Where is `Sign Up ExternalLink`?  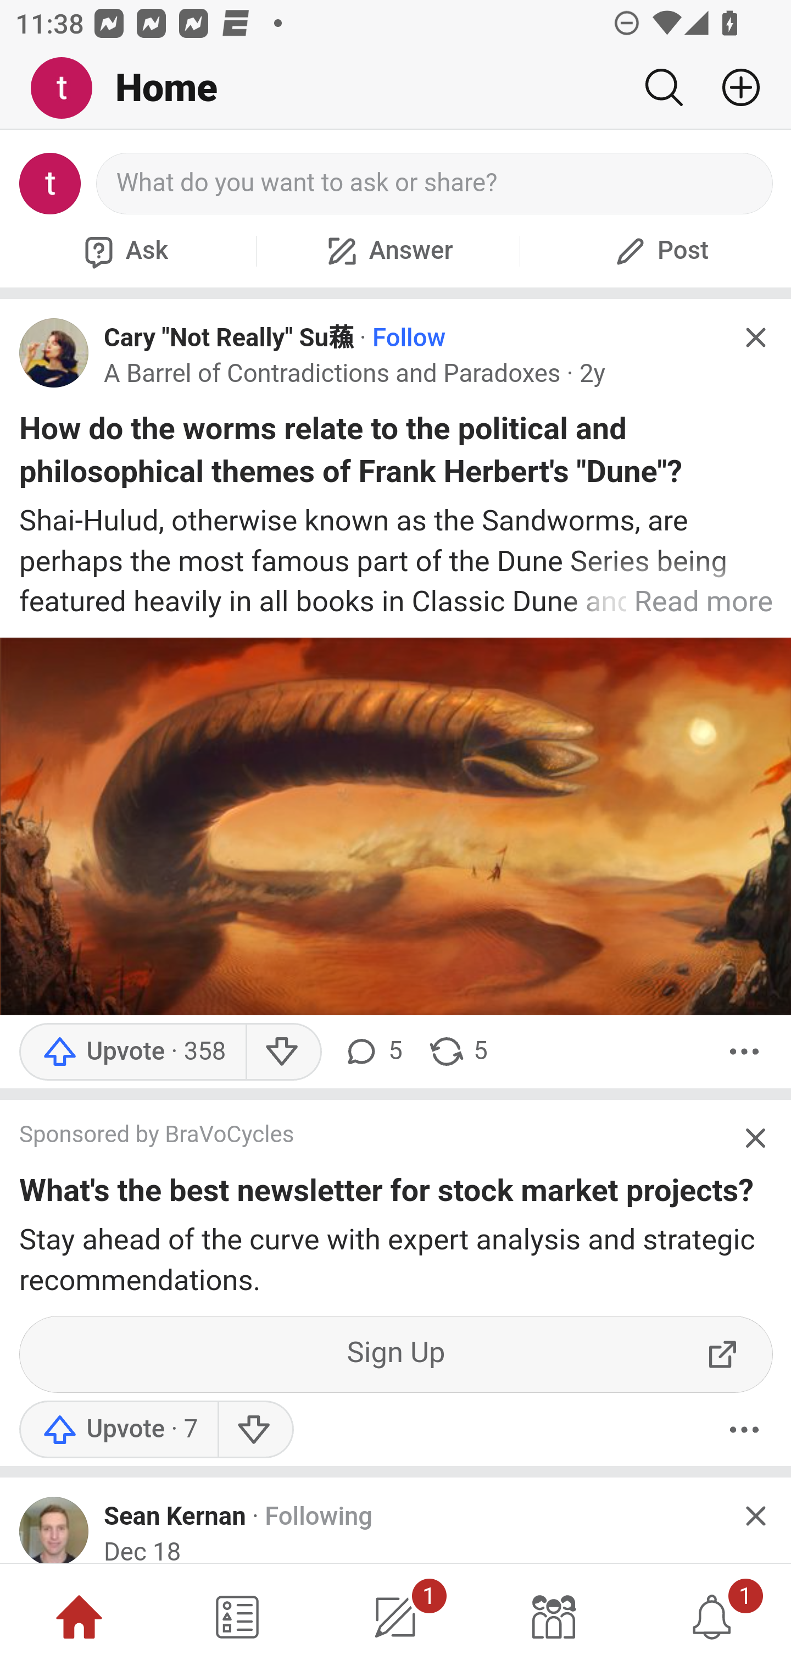 Sign Up ExternalLink is located at coordinates (397, 1354).